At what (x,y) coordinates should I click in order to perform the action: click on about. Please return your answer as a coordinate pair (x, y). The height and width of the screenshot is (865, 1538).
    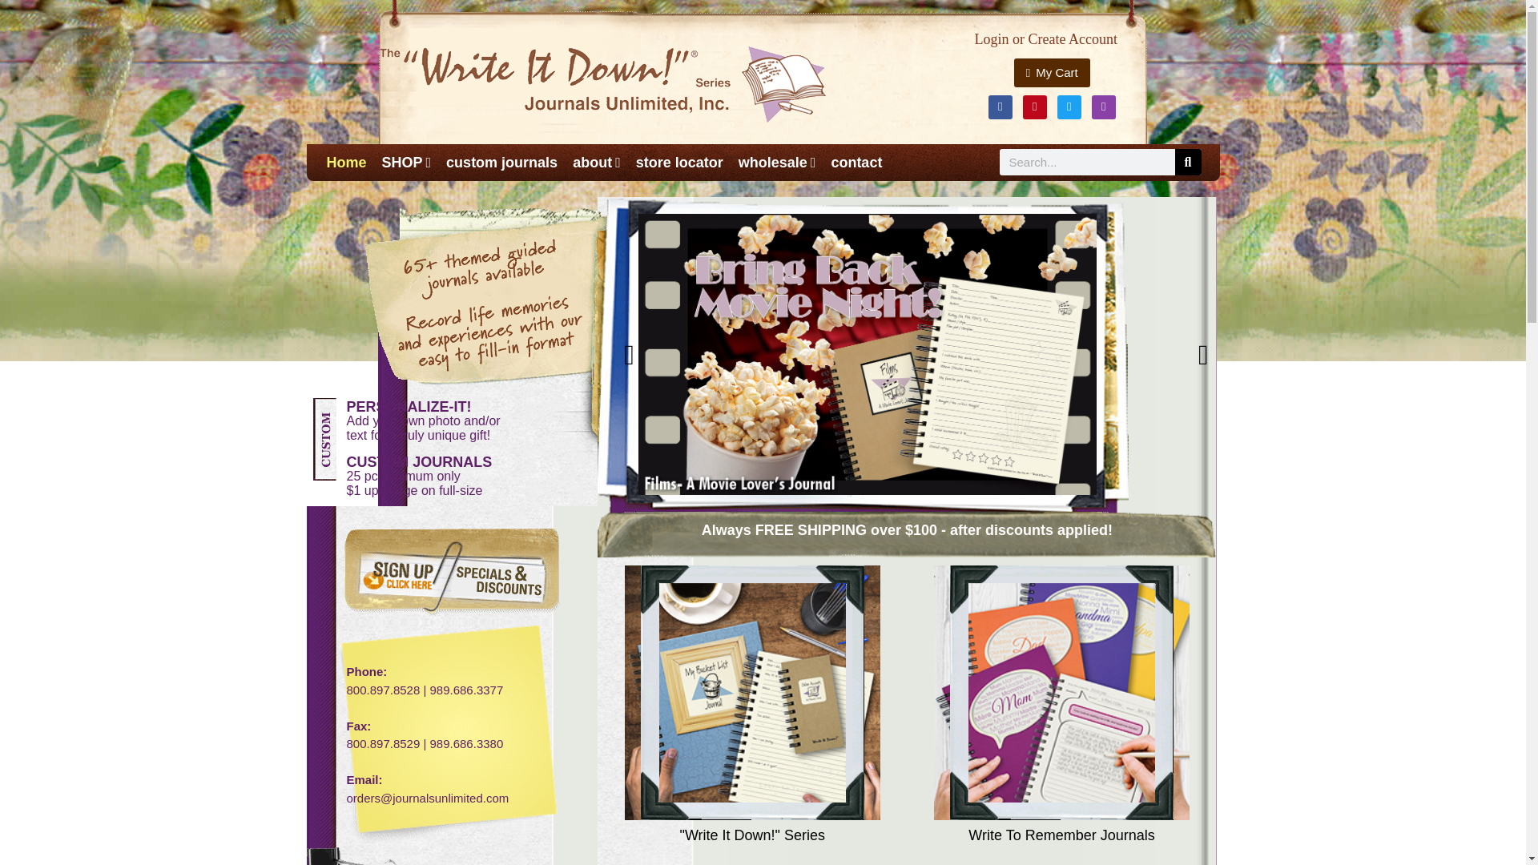
    Looking at the image, I should click on (596, 162).